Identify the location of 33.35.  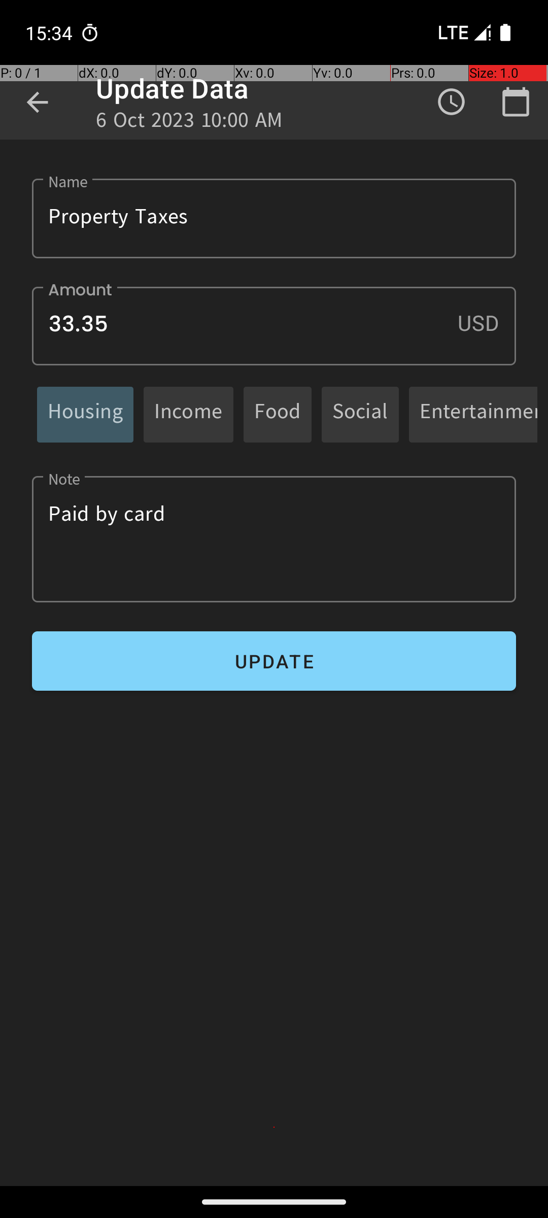
(274, 326).